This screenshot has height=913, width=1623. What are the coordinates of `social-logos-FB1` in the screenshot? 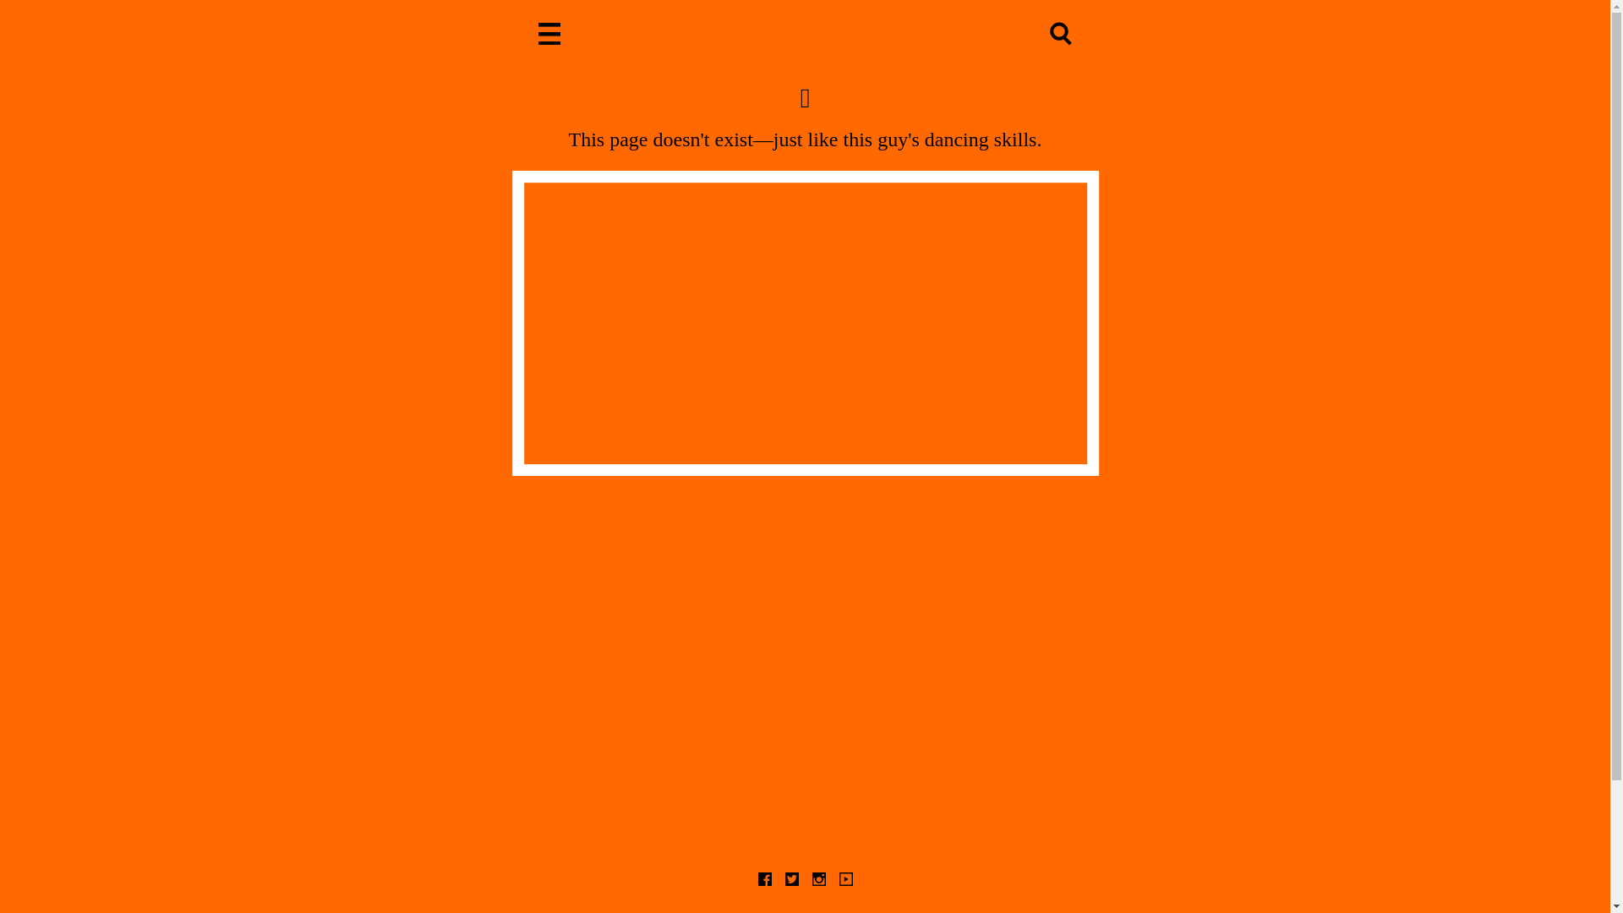 It's located at (764, 881).